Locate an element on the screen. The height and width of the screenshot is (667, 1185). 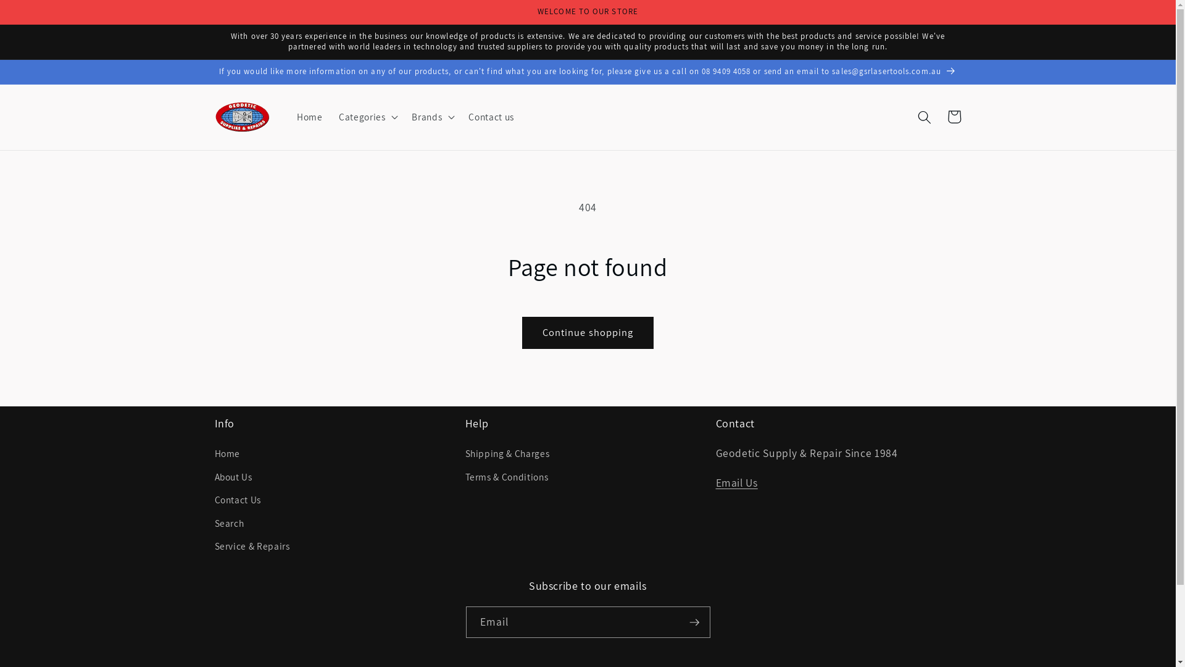
Email Us is located at coordinates (737, 482).